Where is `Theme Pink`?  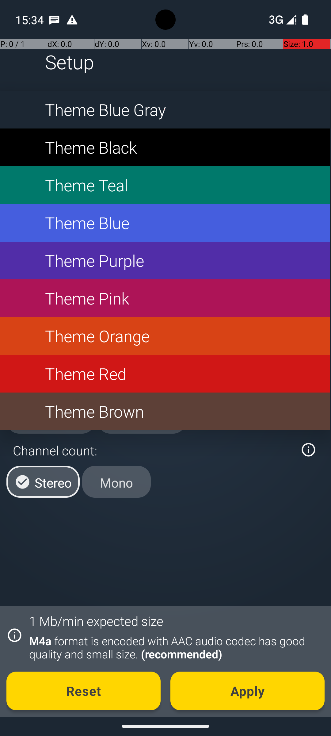
Theme Pink is located at coordinates (165, 298).